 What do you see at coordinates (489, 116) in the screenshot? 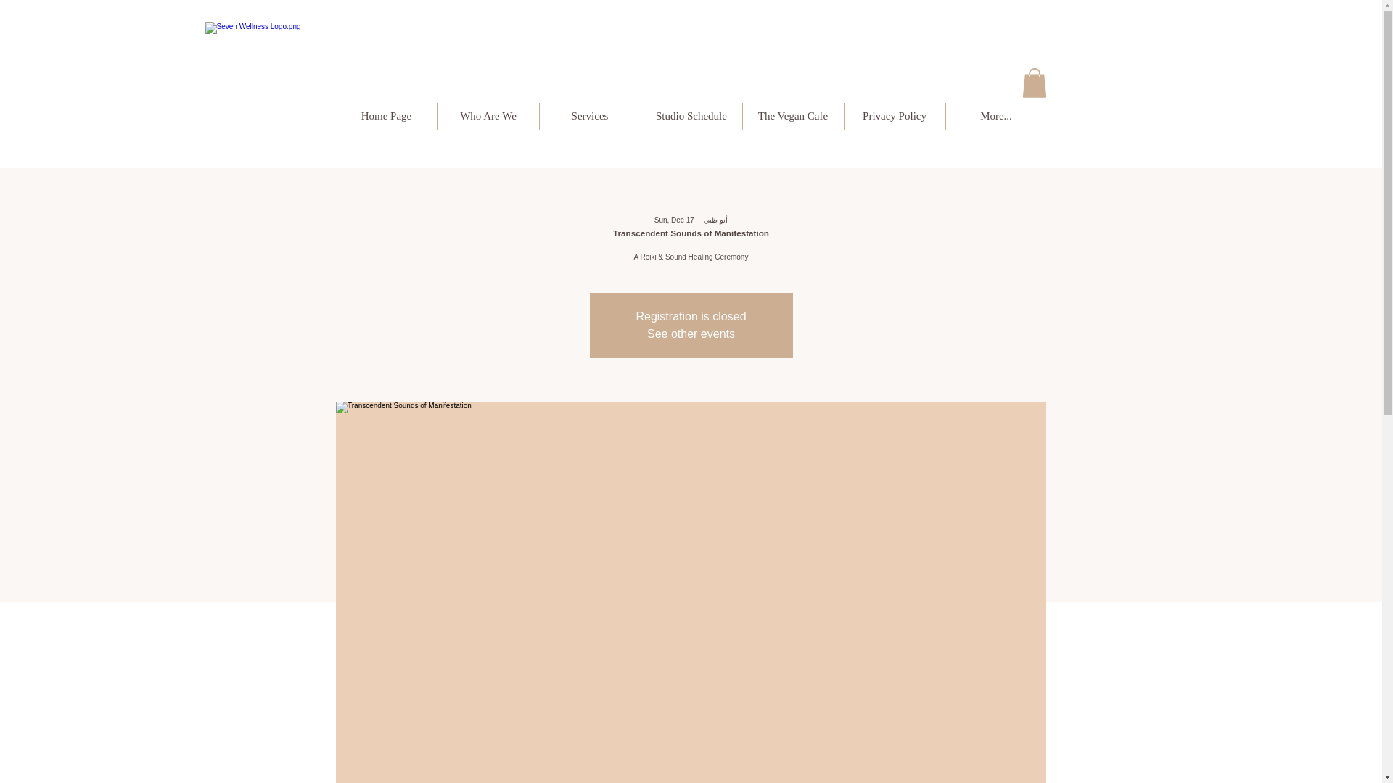
I see `Who Are We` at bounding box center [489, 116].